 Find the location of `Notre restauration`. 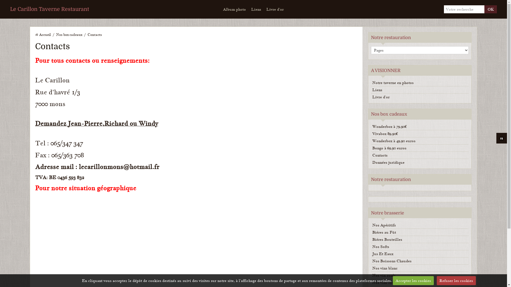

Notre restauration is located at coordinates (391, 180).